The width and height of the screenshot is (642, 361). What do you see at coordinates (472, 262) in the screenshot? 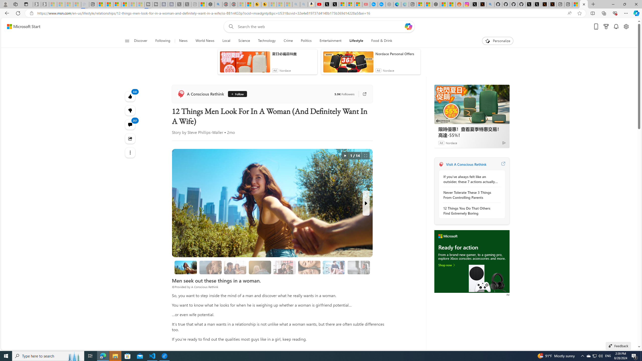
I see `To get missing image descriptions, open the context menu.` at bounding box center [472, 262].